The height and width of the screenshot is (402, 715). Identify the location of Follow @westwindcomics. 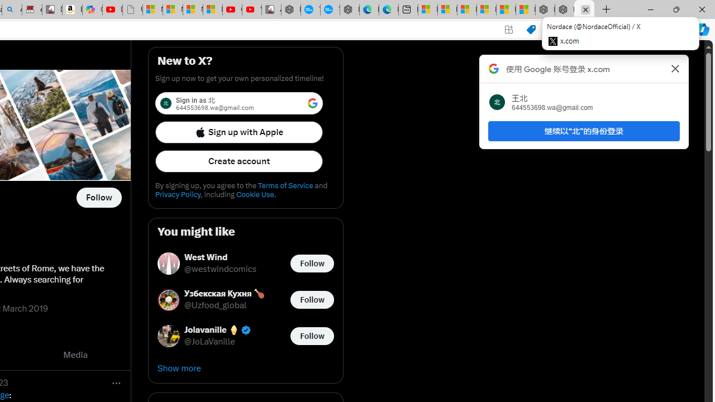
(312, 264).